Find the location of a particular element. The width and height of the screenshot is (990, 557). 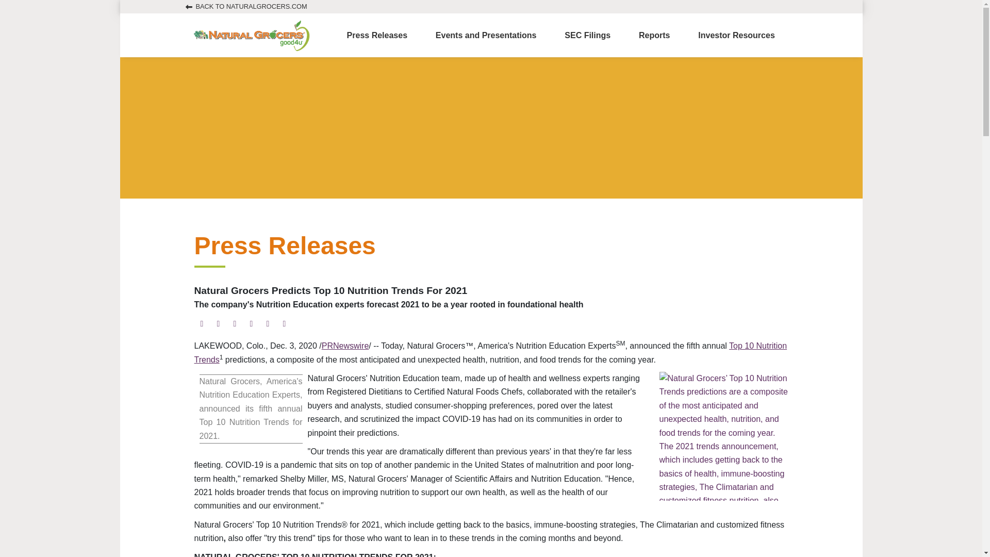

Get the RSS feed for this page is located at coordinates (234, 324).